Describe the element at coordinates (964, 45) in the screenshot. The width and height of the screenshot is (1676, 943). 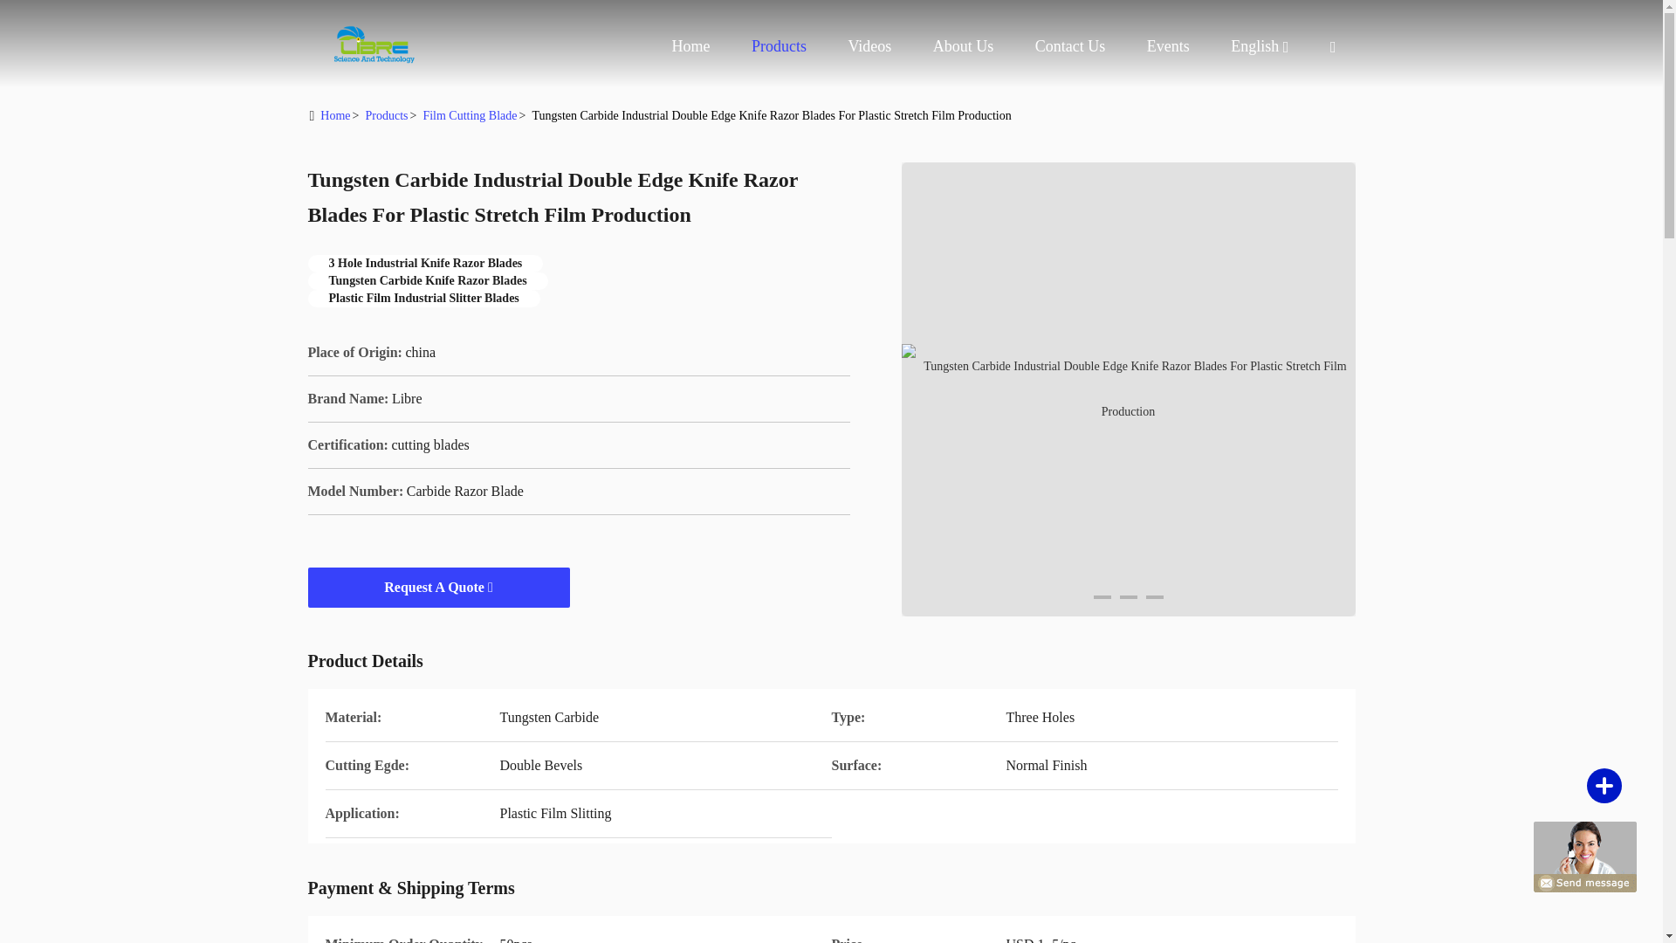
I see `About Us` at that location.